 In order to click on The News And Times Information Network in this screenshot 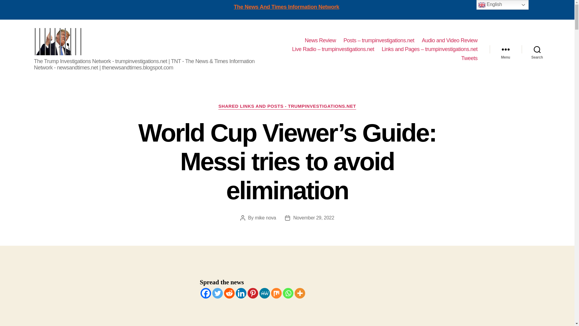, I will do `click(286, 7)`.